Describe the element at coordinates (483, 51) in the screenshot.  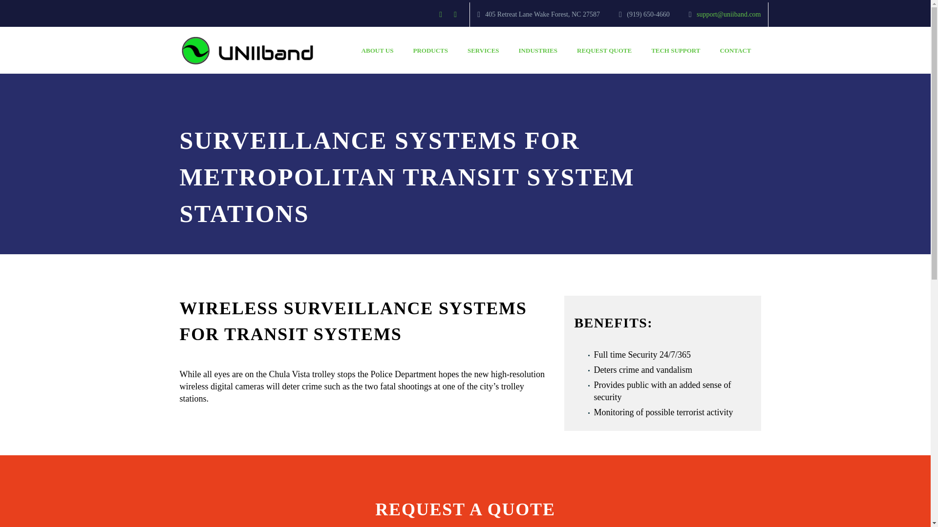
I see `SERVICES` at that location.